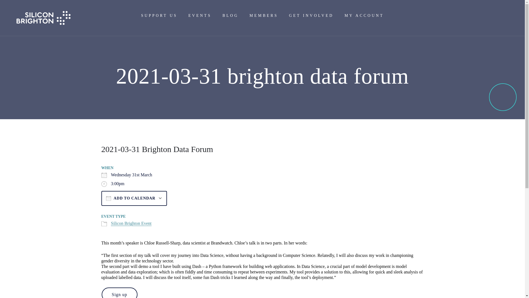 This screenshot has width=529, height=298. I want to click on Sign up, so click(119, 293).